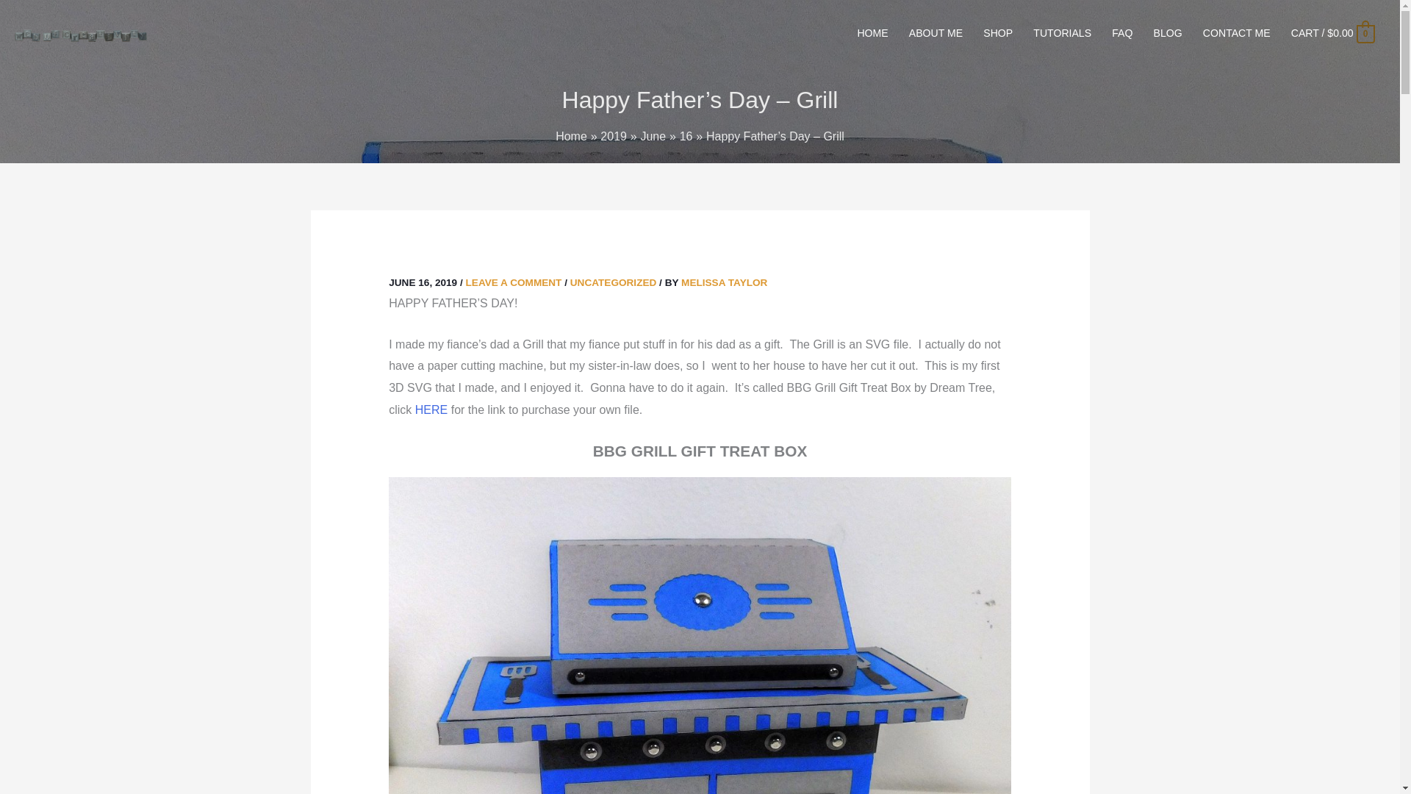 The width and height of the screenshot is (1411, 794). I want to click on June, so click(653, 137).